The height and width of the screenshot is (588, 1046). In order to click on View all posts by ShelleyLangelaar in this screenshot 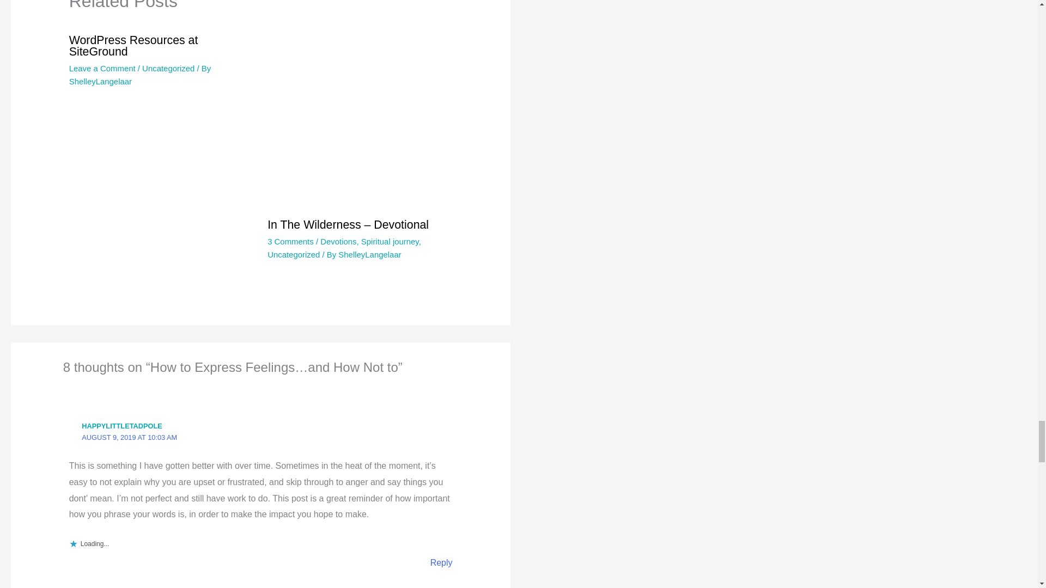, I will do `click(100, 81)`.